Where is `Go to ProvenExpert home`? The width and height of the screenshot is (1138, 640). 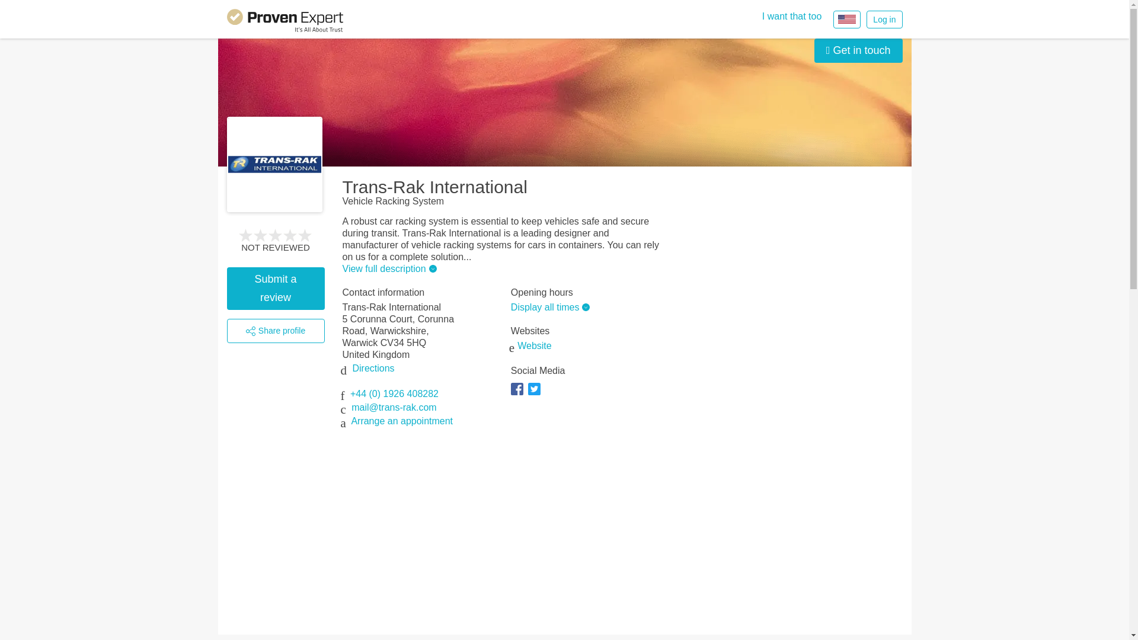 Go to ProvenExpert home is located at coordinates (284, 23).